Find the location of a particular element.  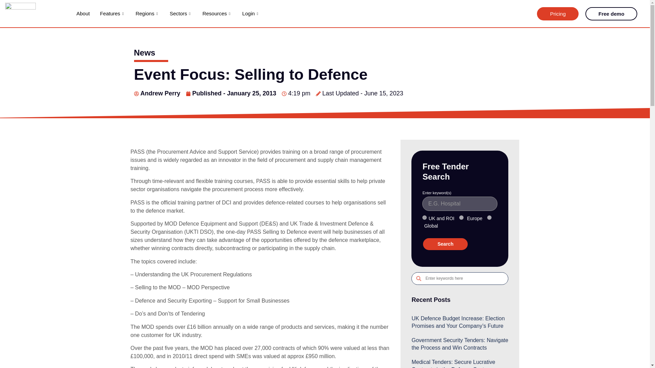

E.G. Hospital is located at coordinates (460, 203).